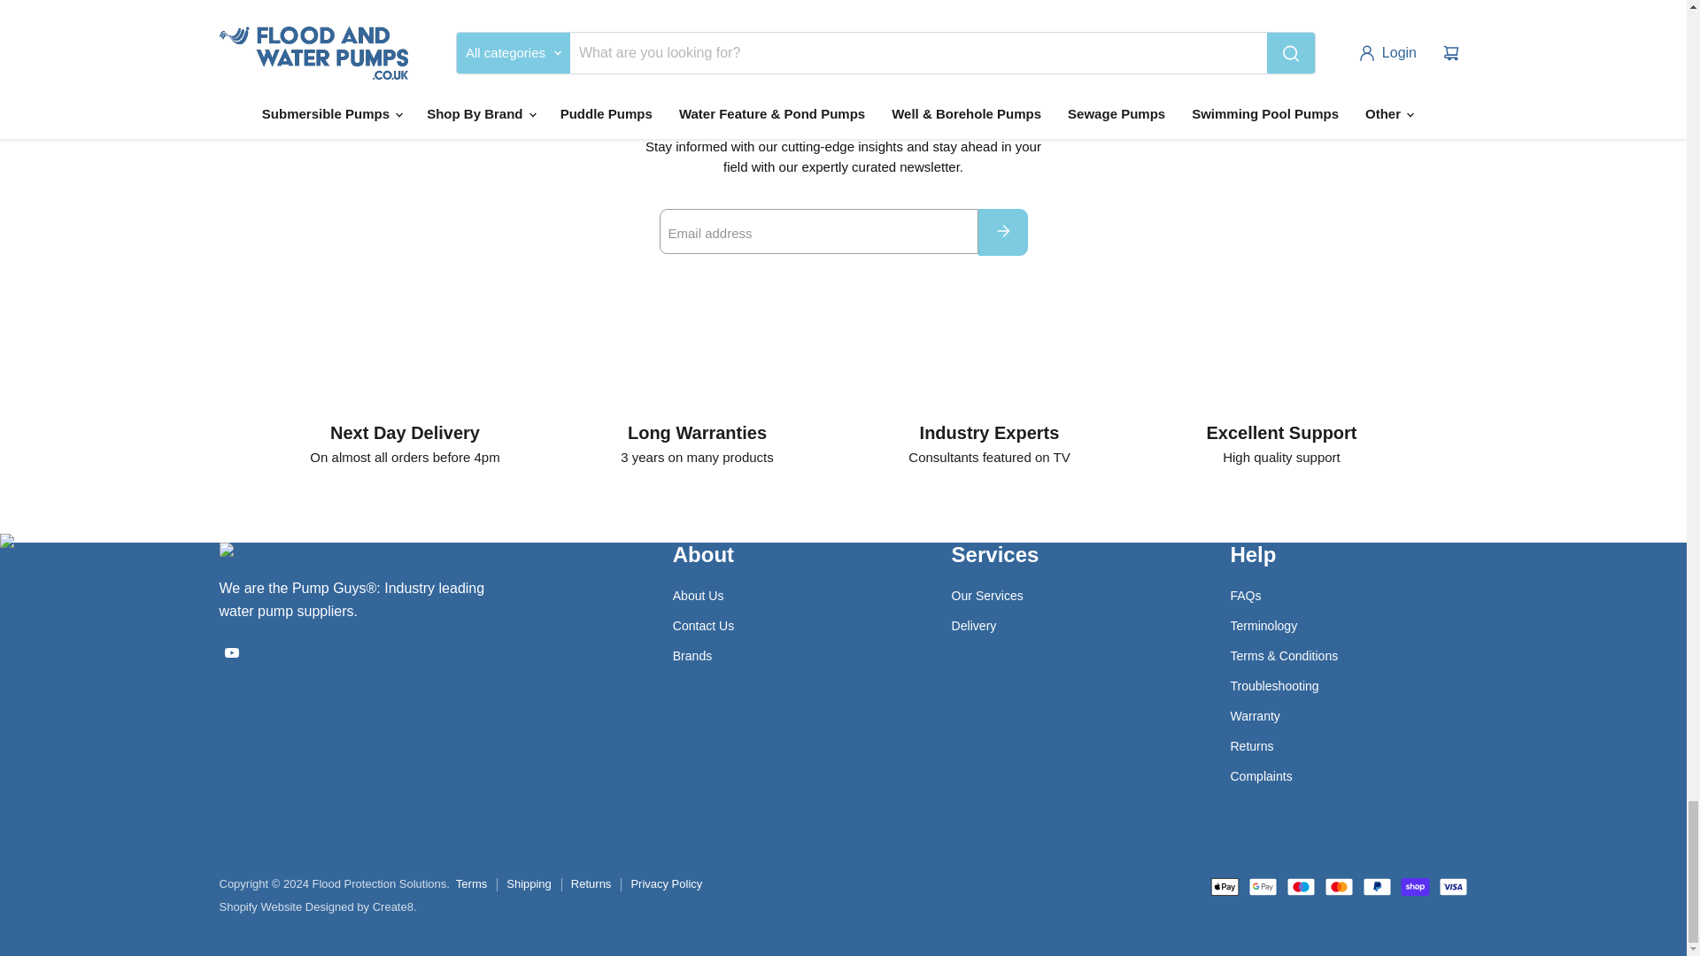  What do you see at coordinates (1224, 887) in the screenshot?
I see `Apple Pay` at bounding box center [1224, 887].